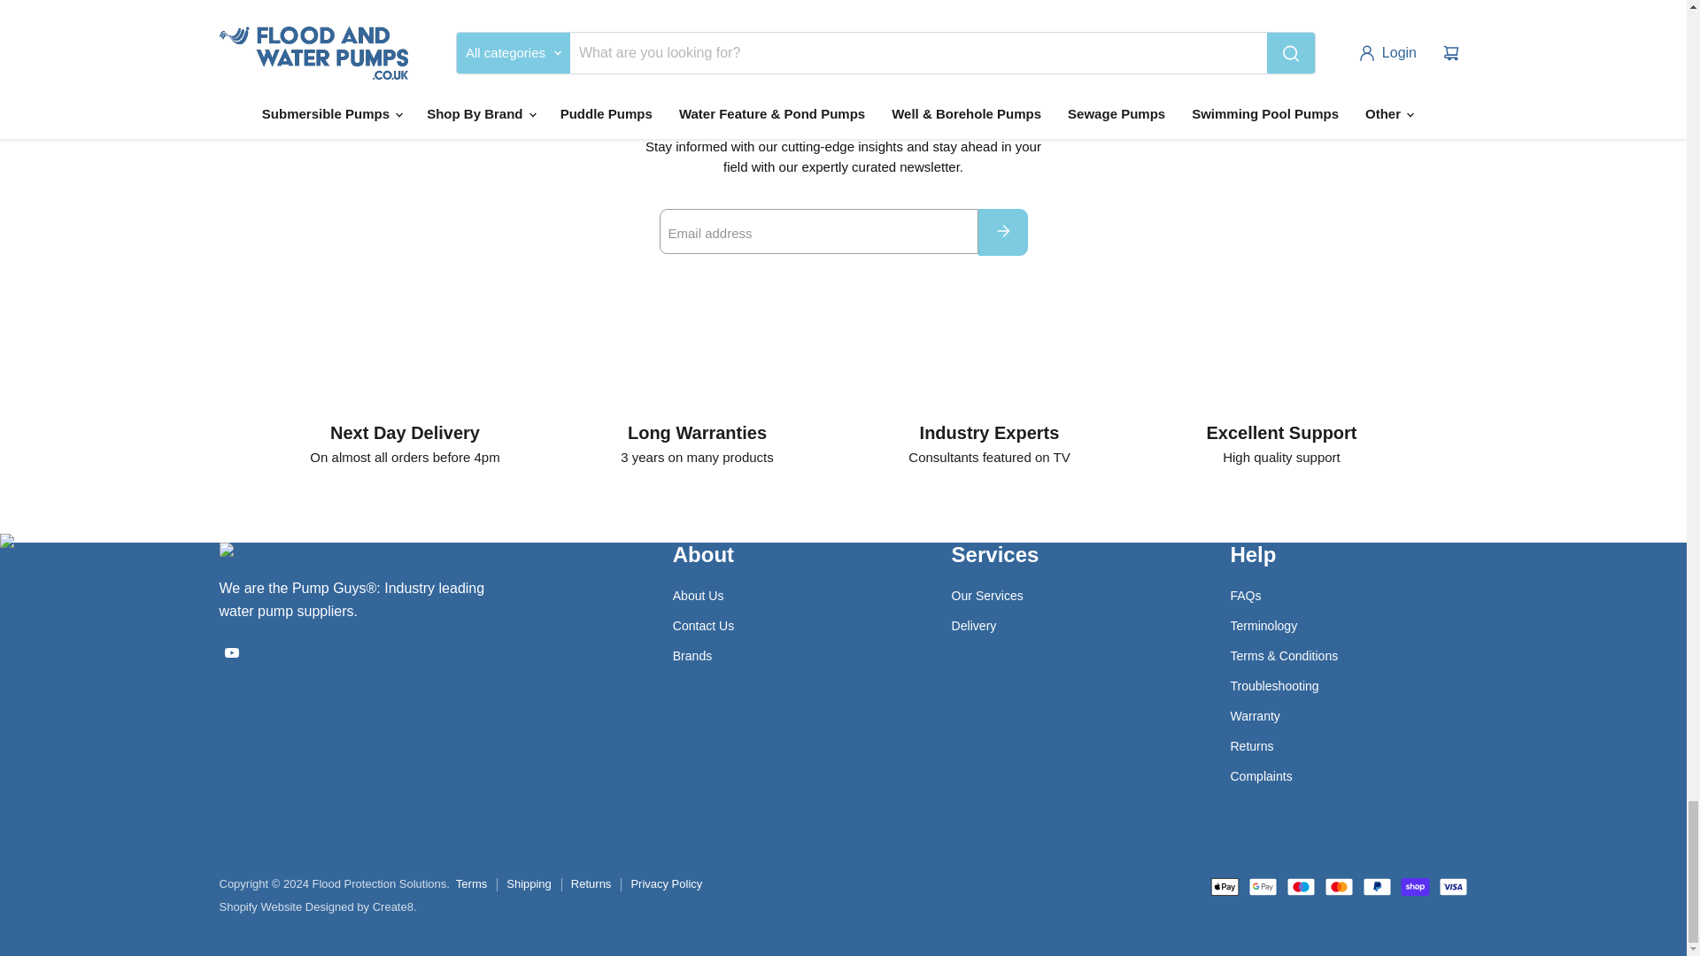  What do you see at coordinates (1224, 887) in the screenshot?
I see `Apple Pay` at bounding box center [1224, 887].